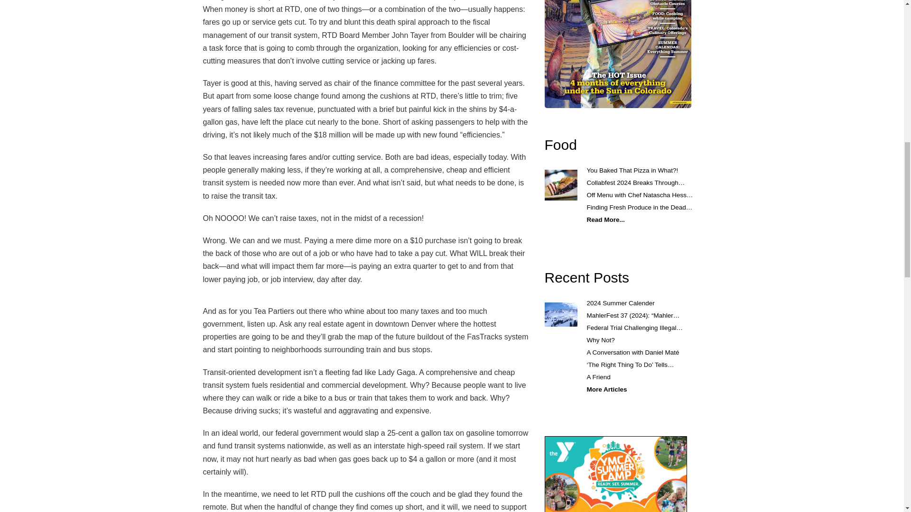 Image resolution: width=911 pixels, height=512 pixels. I want to click on May 2024, so click(618, 54).